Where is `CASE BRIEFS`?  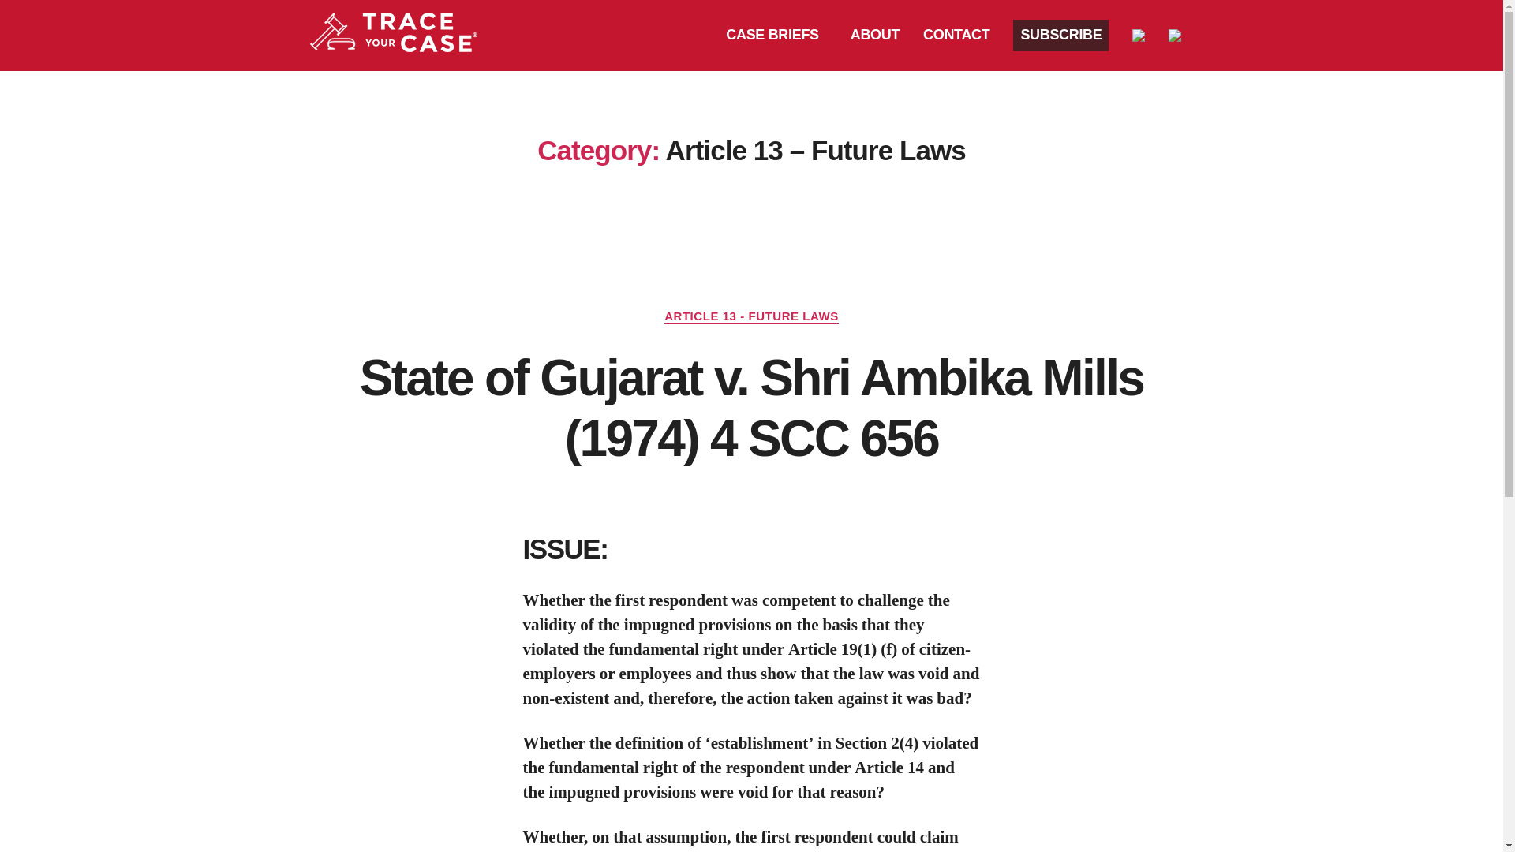
CASE BRIEFS is located at coordinates (775, 35).